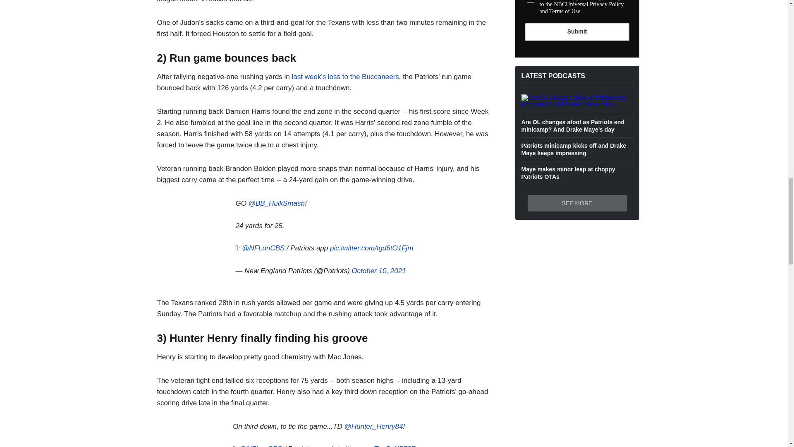 Image resolution: width=794 pixels, height=447 pixels. I want to click on on, so click(531, 1).